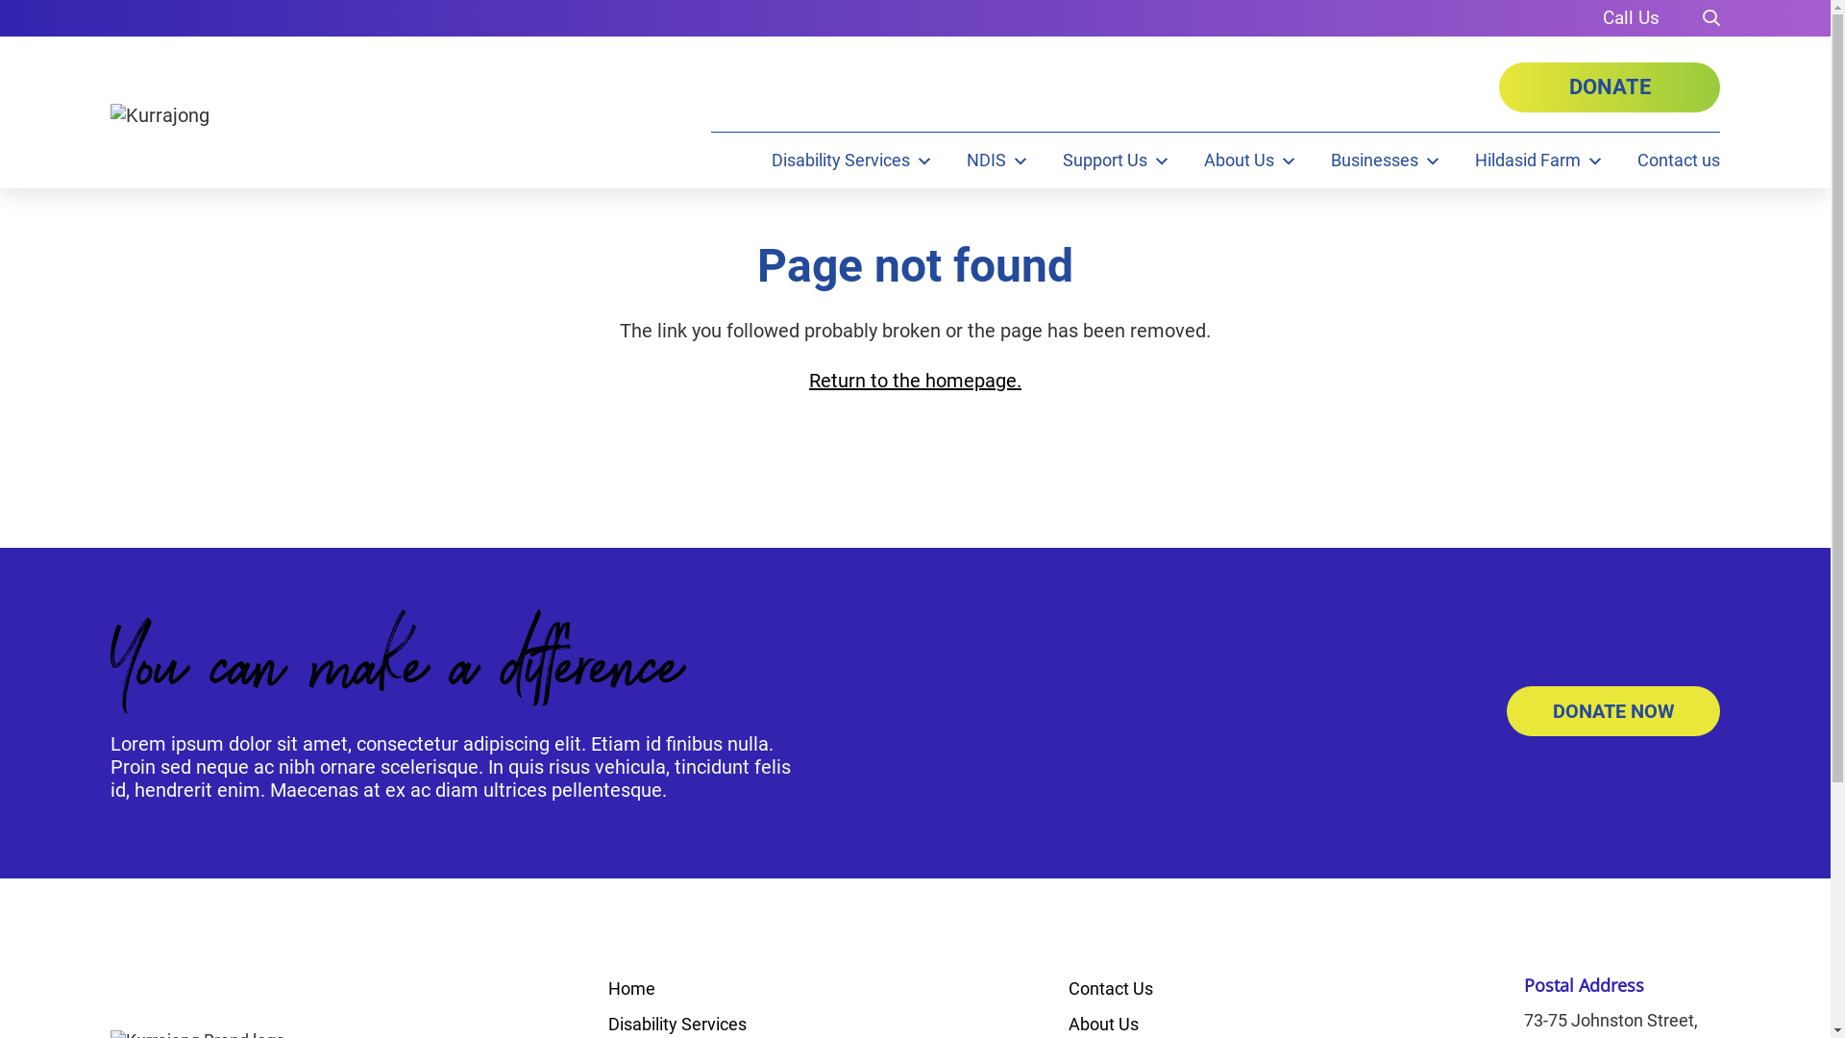  What do you see at coordinates (1103, 1025) in the screenshot?
I see `About Us` at bounding box center [1103, 1025].